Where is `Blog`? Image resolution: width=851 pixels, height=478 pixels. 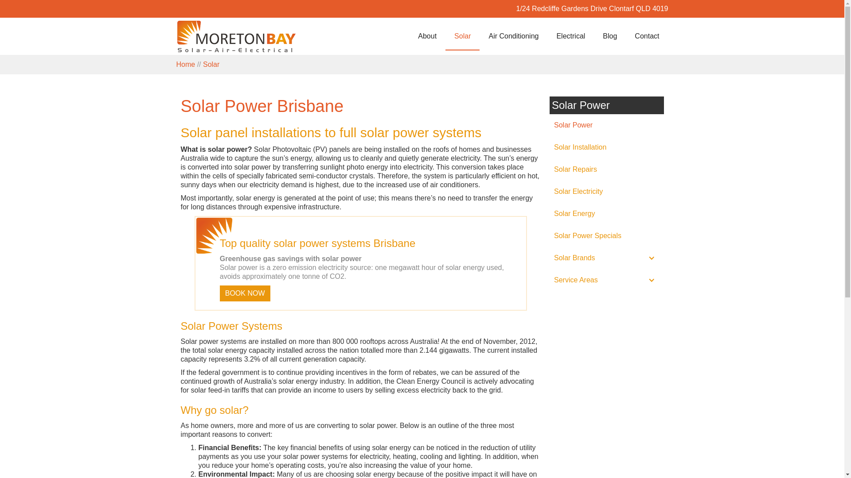 Blog is located at coordinates (610, 36).